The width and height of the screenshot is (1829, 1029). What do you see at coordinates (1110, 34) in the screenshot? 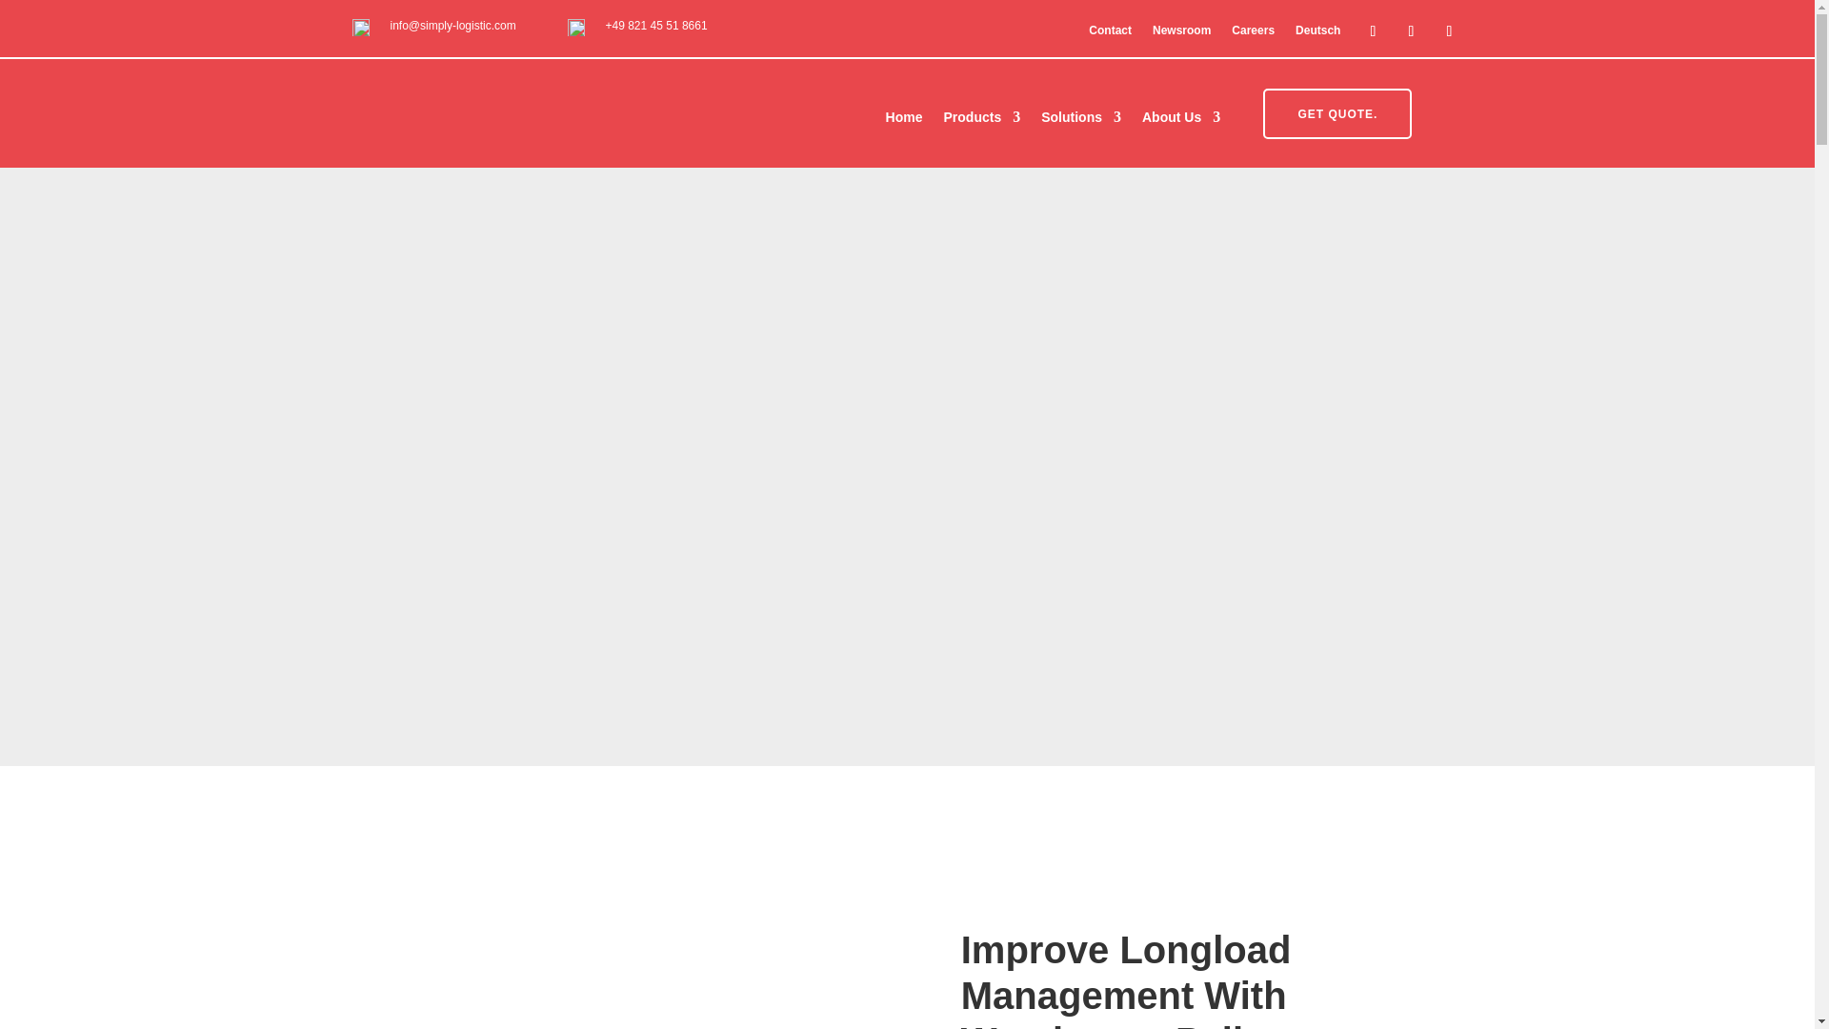
I see `Contact` at bounding box center [1110, 34].